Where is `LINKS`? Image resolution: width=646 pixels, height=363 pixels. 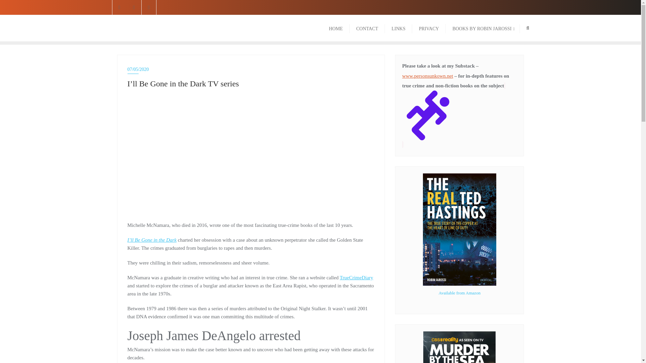 LINKS is located at coordinates (398, 28).